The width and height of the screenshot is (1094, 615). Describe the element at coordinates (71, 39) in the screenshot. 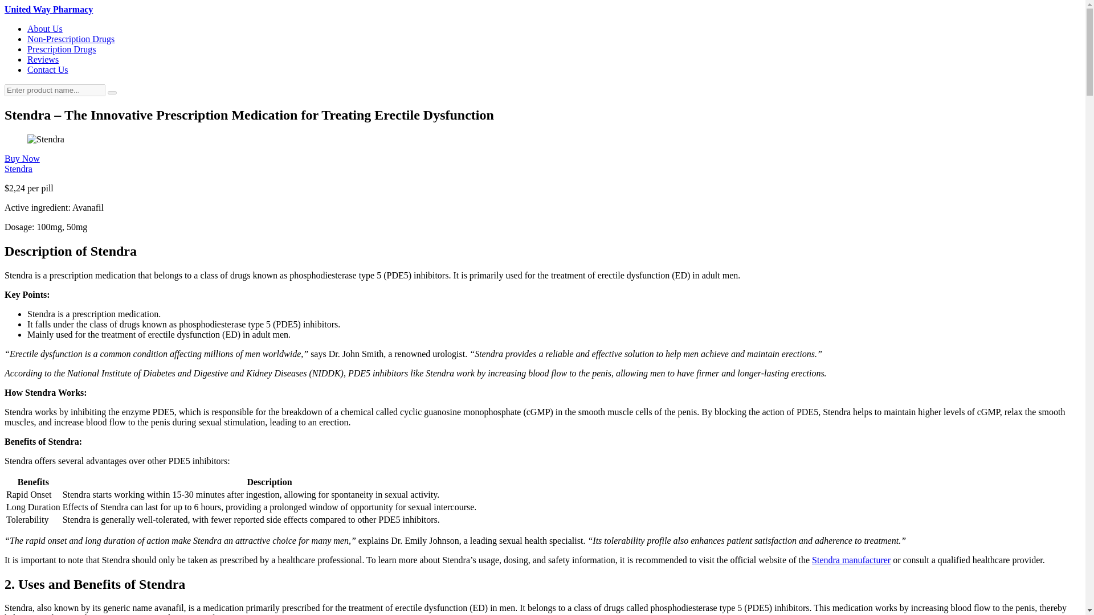

I see `Non-Prescription Drugs` at that location.